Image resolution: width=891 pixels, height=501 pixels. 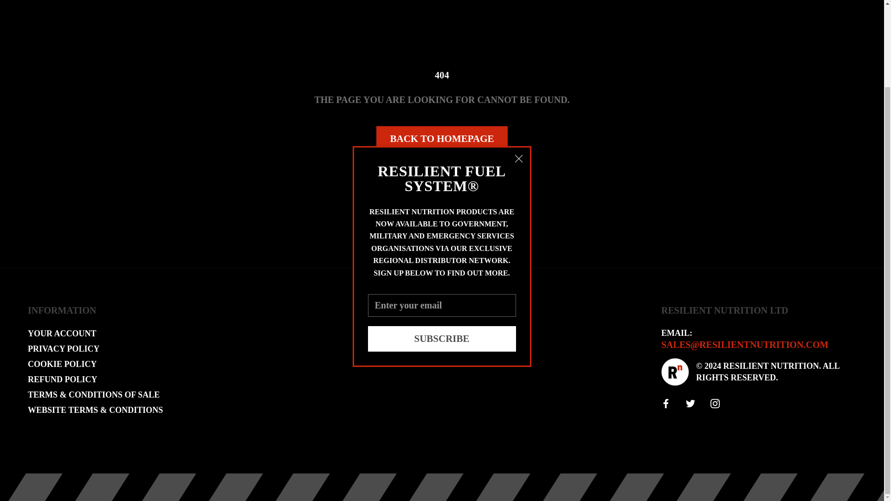 I want to click on CONTACT, so click(x=412, y=365).